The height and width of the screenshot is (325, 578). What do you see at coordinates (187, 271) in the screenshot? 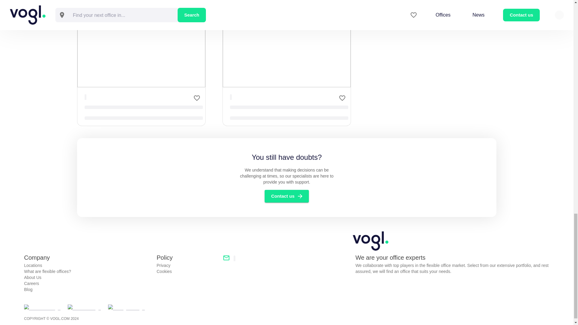
I see `Cookies` at bounding box center [187, 271].